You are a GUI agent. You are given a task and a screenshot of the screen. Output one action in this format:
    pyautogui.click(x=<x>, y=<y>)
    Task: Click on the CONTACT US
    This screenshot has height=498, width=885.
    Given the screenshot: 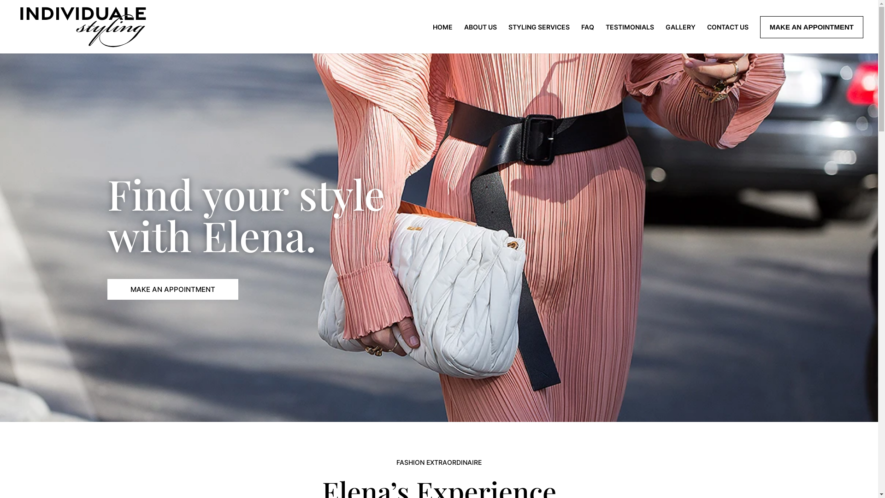 What is the action you would take?
    pyautogui.click(x=728, y=38)
    